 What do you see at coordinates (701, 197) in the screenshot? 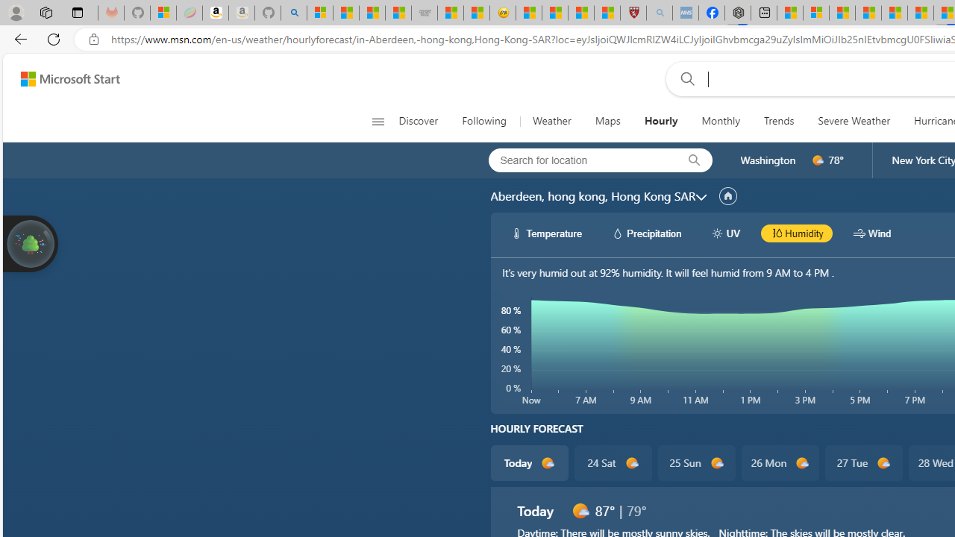
I see `common/carouselChevron` at bounding box center [701, 197].